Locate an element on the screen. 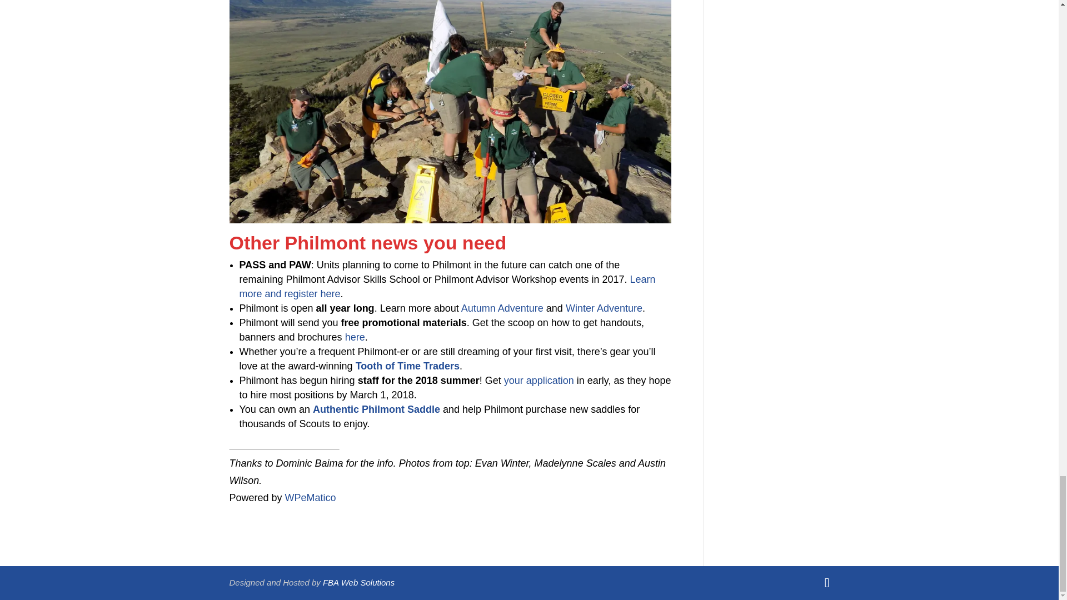  Authentic Philmont Saddle is located at coordinates (376, 409).